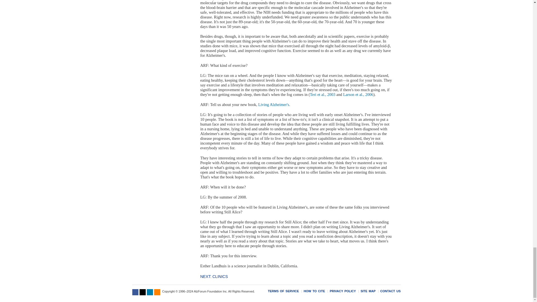  What do you see at coordinates (358, 95) in the screenshot?
I see `Larson et al., 2006` at bounding box center [358, 95].